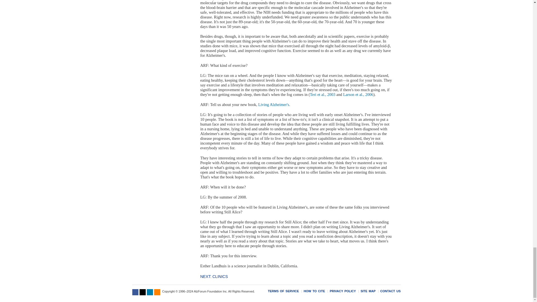  What do you see at coordinates (358, 95) in the screenshot?
I see `Larson et al., 2006` at bounding box center [358, 95].